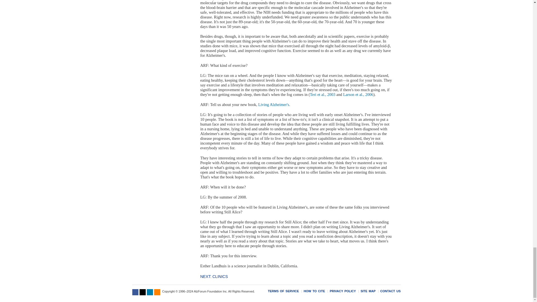  What do you see at coordinates (358, 95) in the screenshot?
I see `Larson et al., 2006` at bounding box center [358, 95].